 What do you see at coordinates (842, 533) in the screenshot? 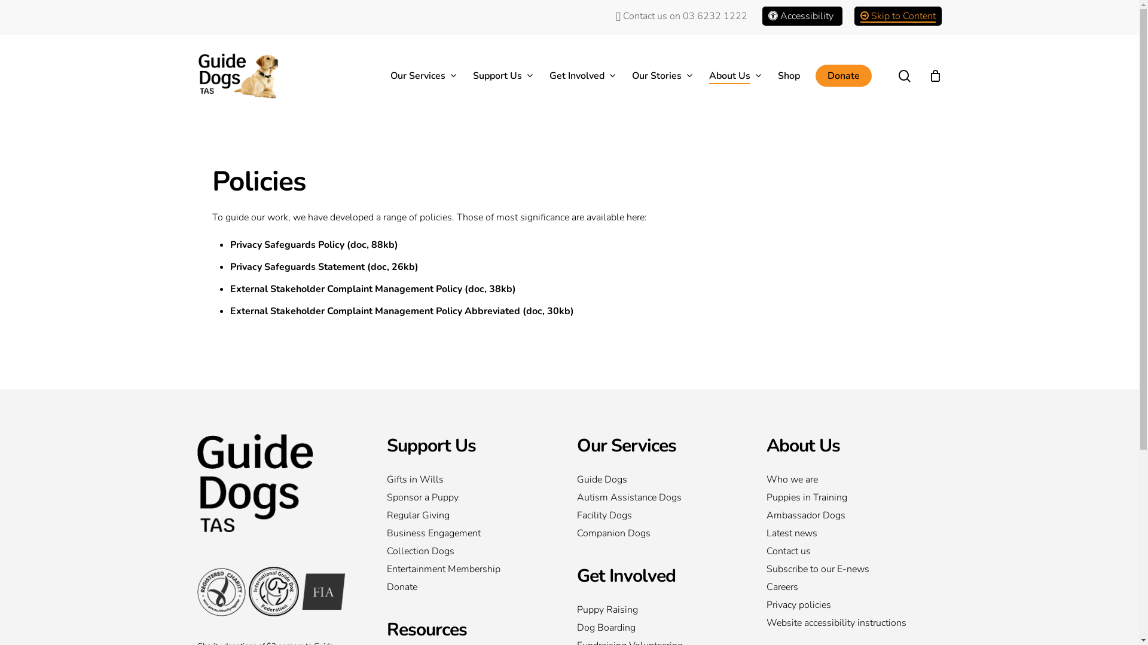
I see `Latest news` at bounding box center [842, 533].